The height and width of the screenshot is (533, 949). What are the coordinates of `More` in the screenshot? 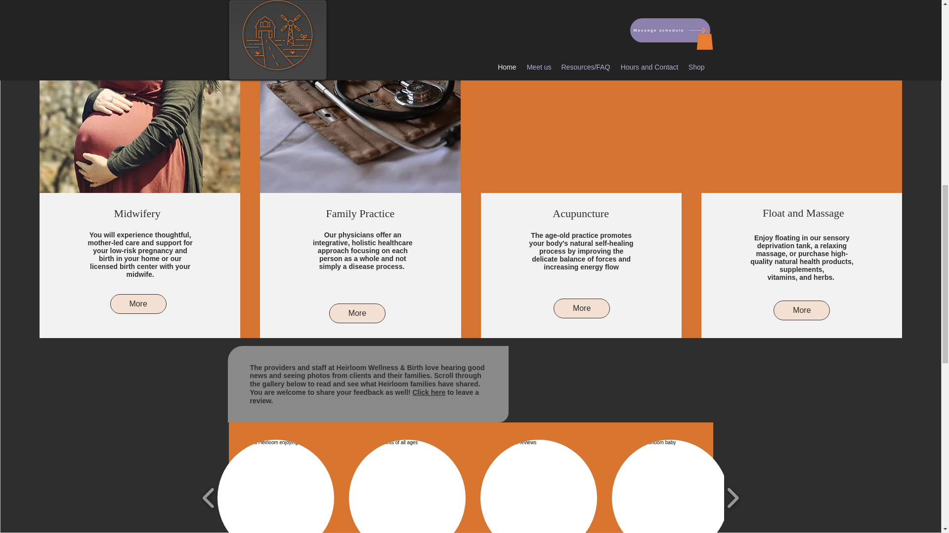 It's located at (138, 304).